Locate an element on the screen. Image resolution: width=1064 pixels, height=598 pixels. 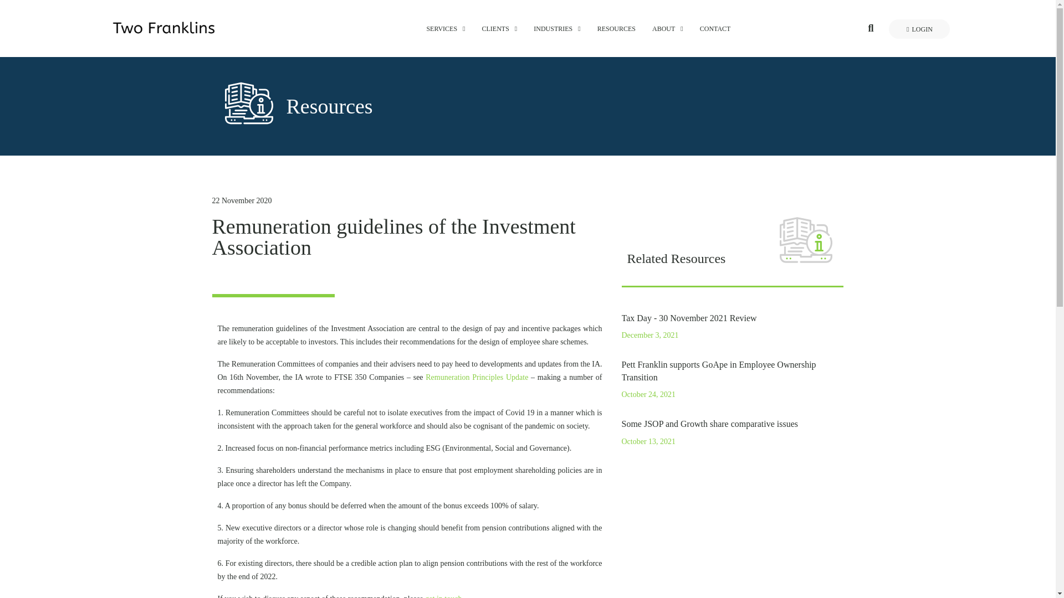
Tax Day - 30 November 2021 Review is located at coordinates (689, 318).